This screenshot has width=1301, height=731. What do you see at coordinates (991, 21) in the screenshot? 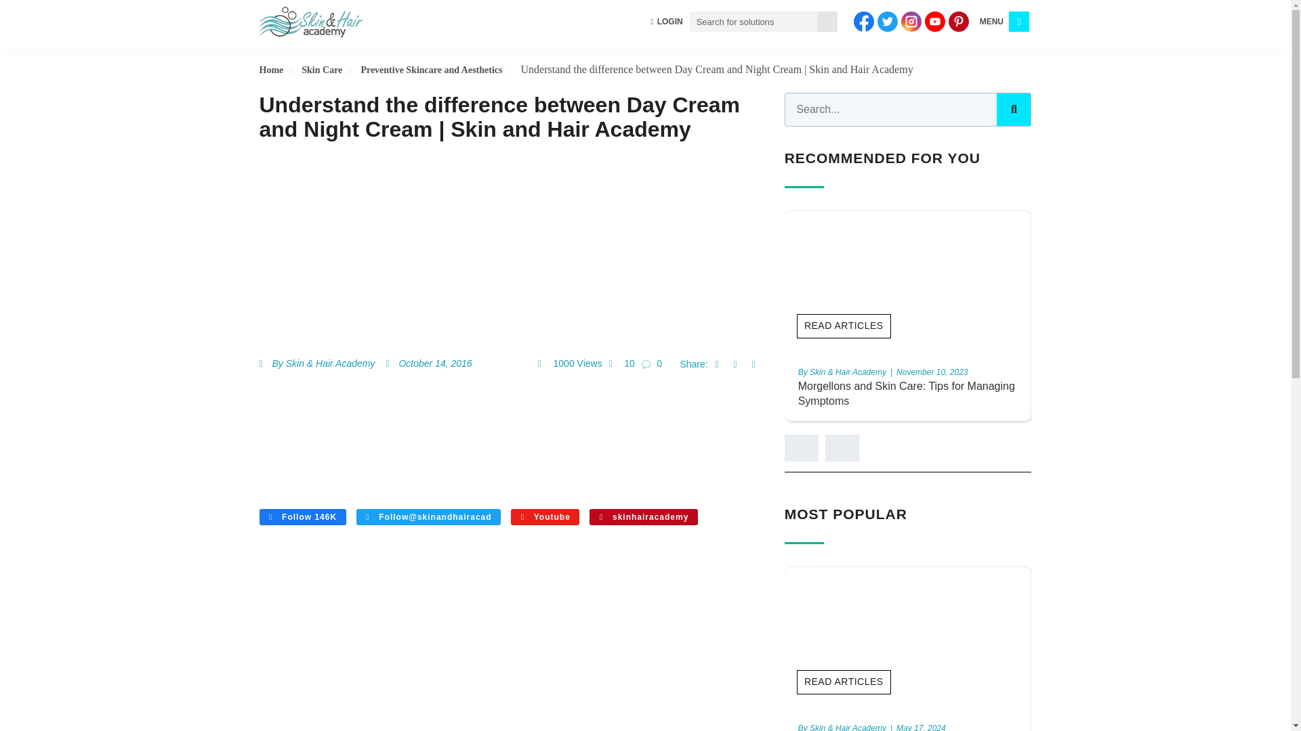
I see `MENU` at bounding box center [991, 21].